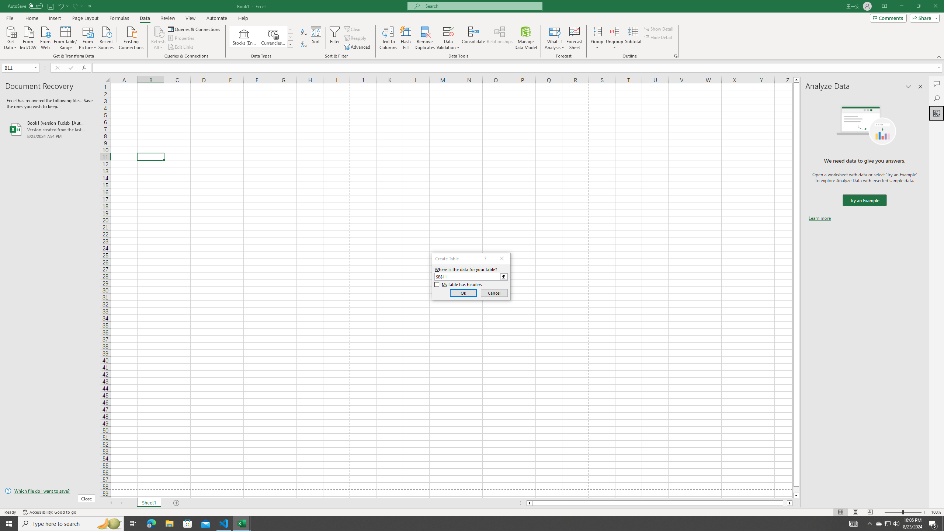 Image resolution: width=944 pixels, height=531 pixels. I want to click on Insert, so click(55, 18).